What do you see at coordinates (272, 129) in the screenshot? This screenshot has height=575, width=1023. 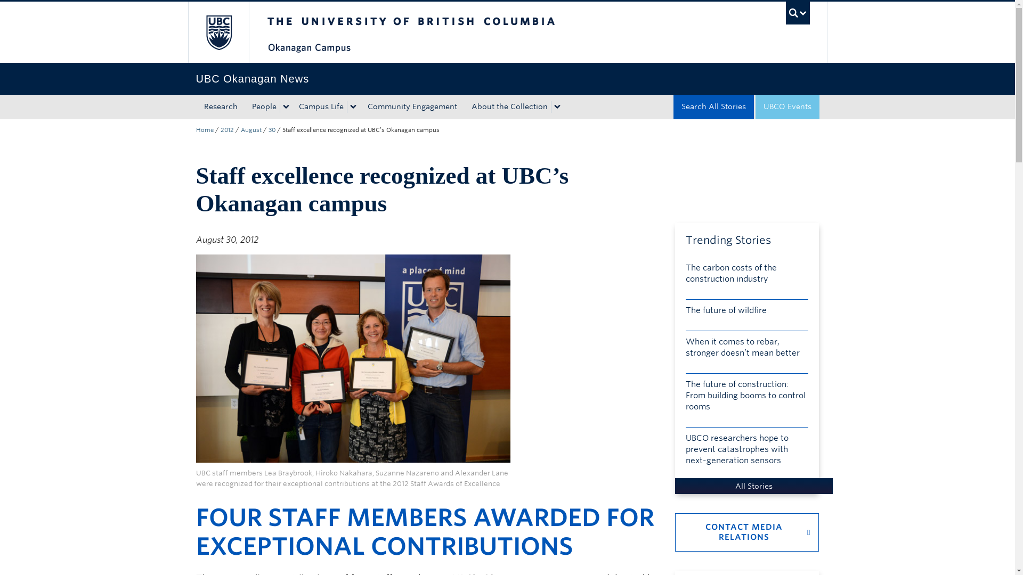 I see `30` at bounding box center [272, 129].